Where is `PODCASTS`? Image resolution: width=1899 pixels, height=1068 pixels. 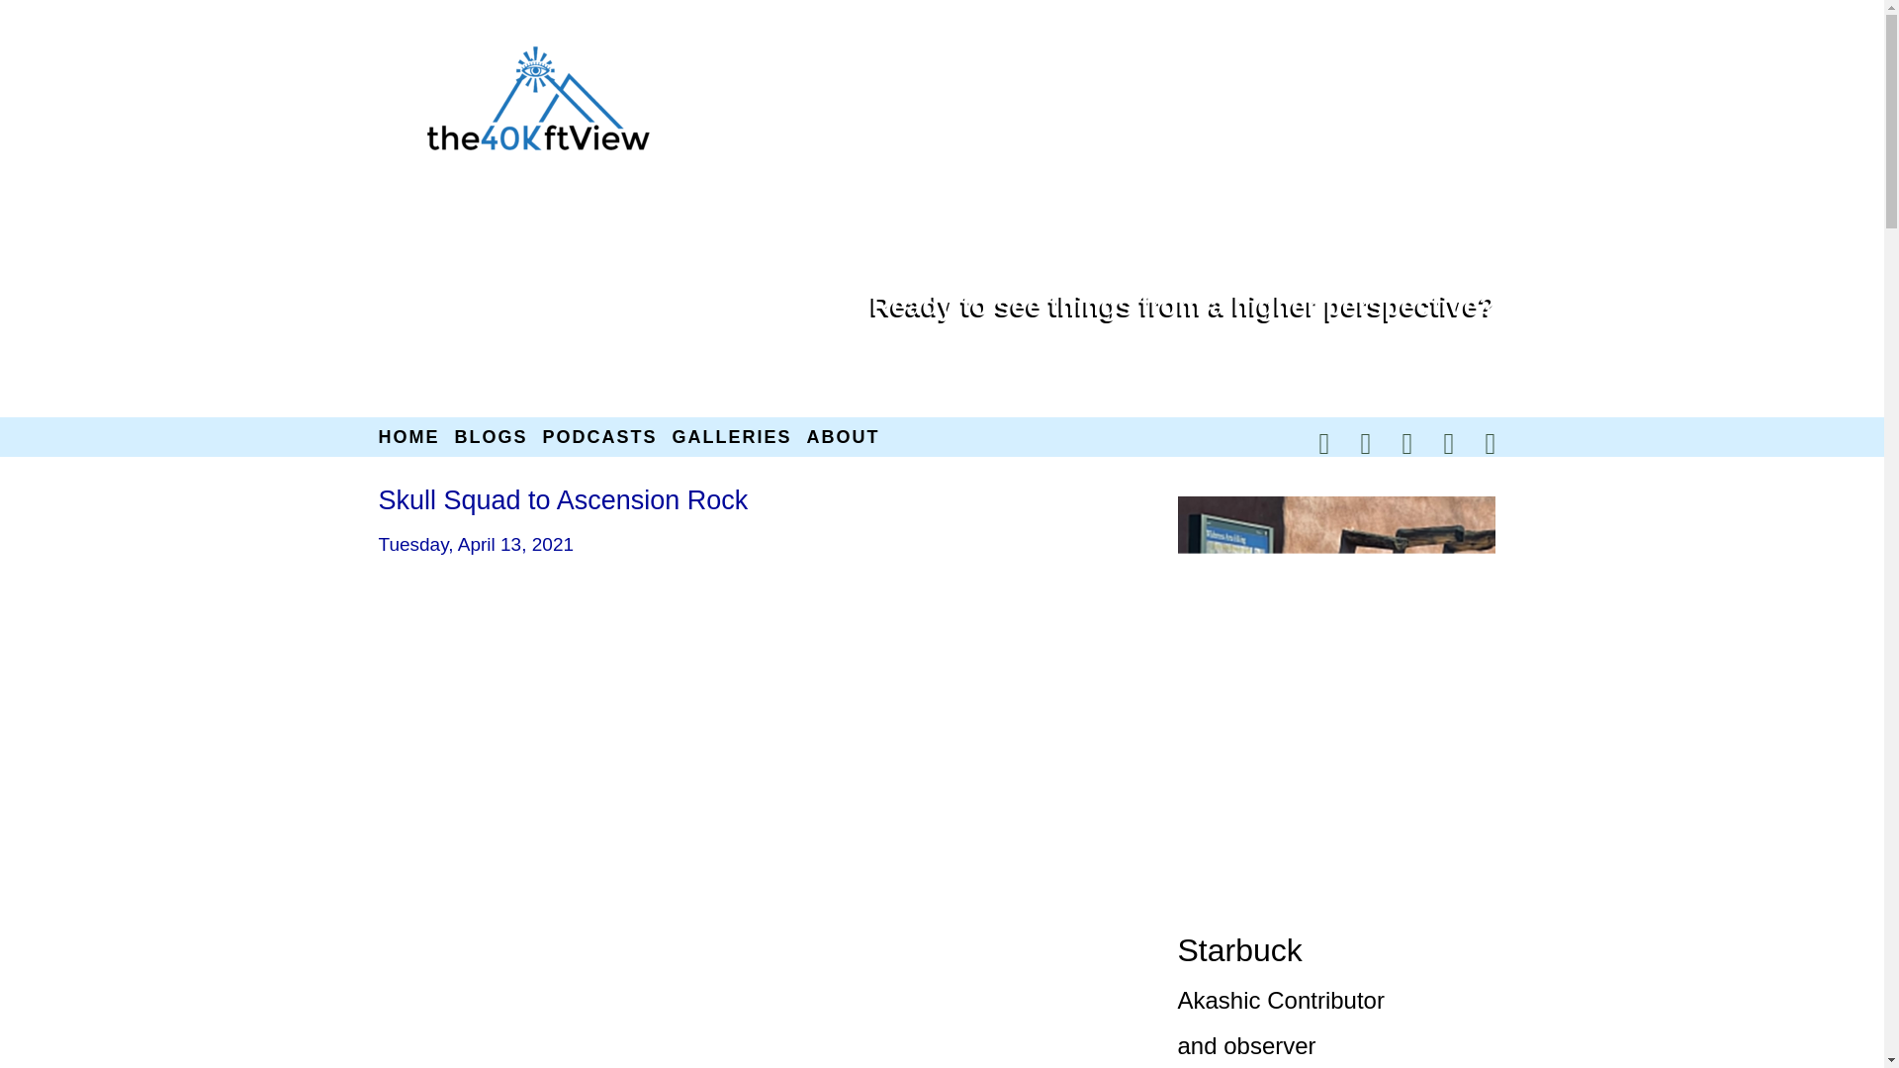
PODCASTS is located at coordinates (599, 437).